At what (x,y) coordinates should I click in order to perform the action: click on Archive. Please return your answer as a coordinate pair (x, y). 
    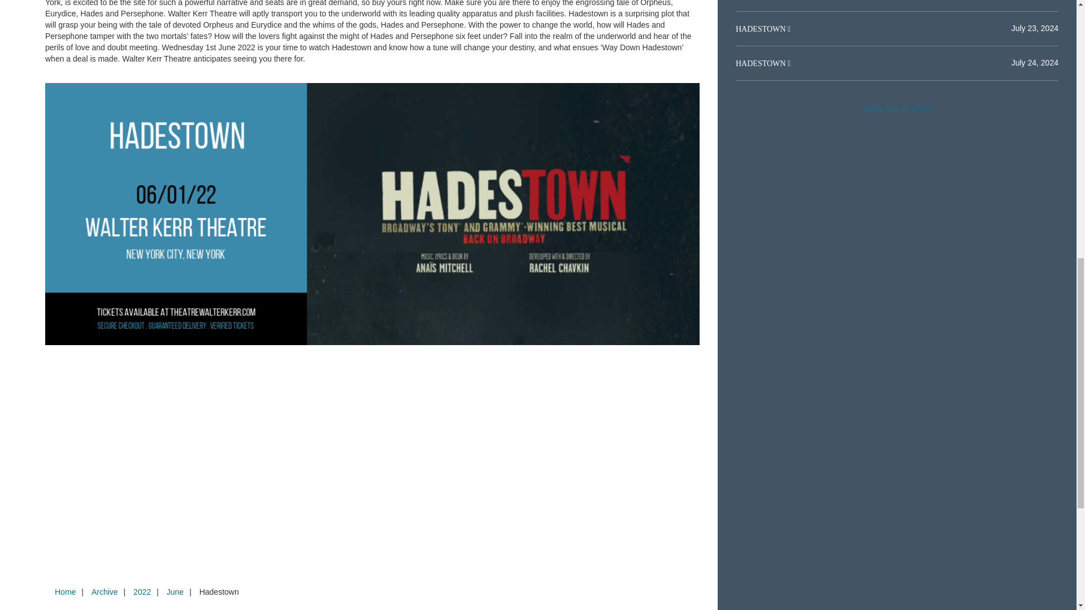
    Looking at the image, I should click on (104, 592).